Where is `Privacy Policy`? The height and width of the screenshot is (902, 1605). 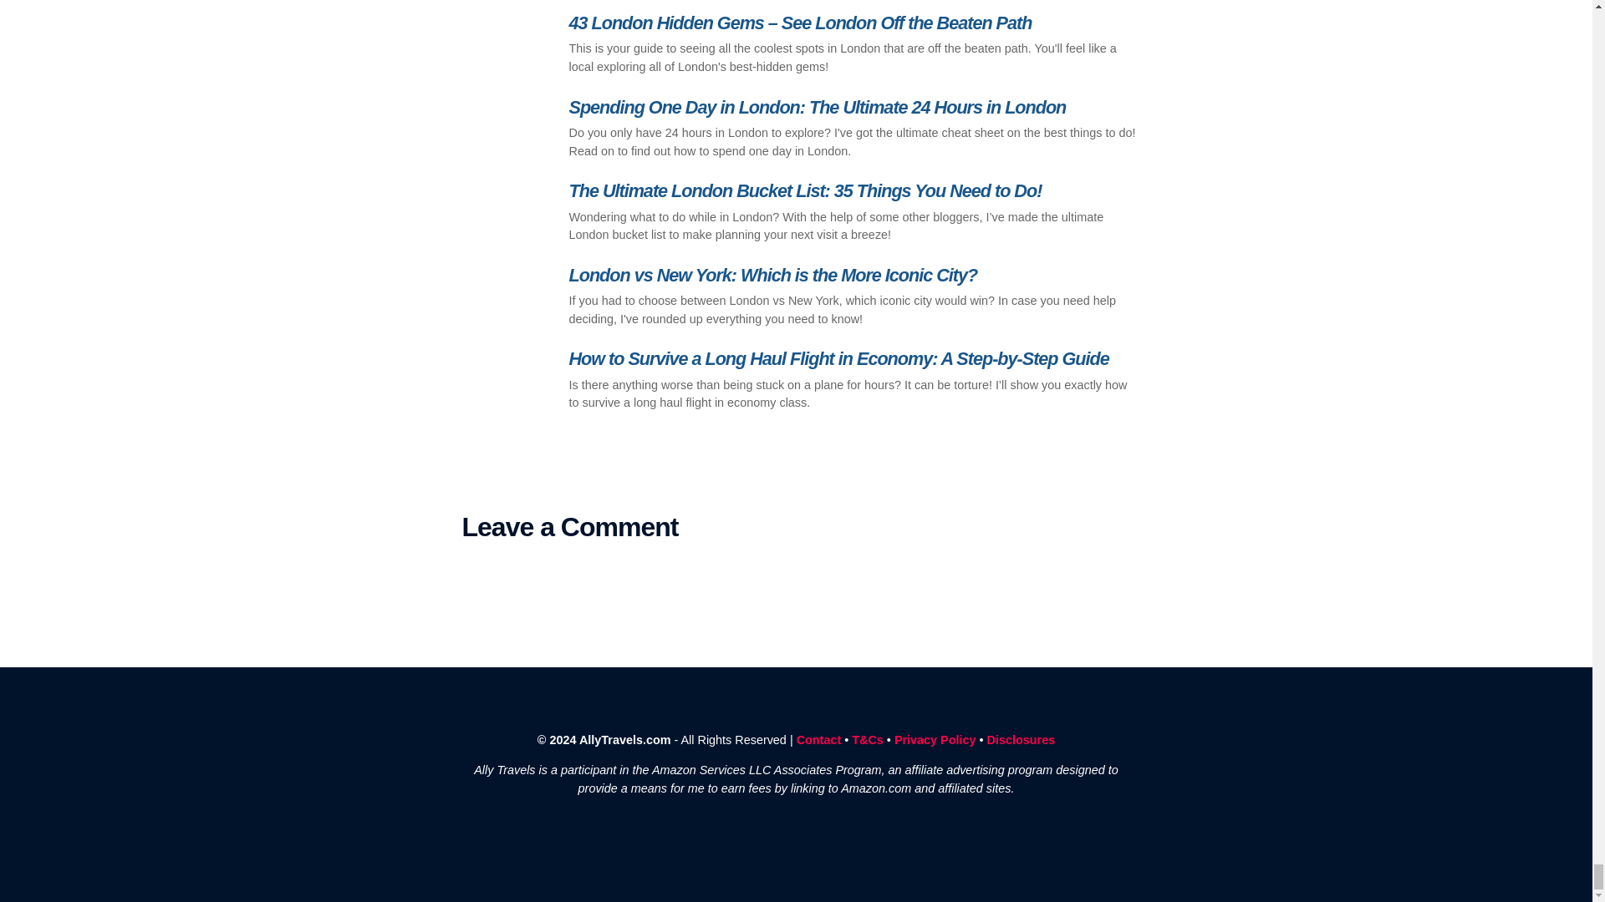 Privacy Policy is located at coordinates (935, 740).